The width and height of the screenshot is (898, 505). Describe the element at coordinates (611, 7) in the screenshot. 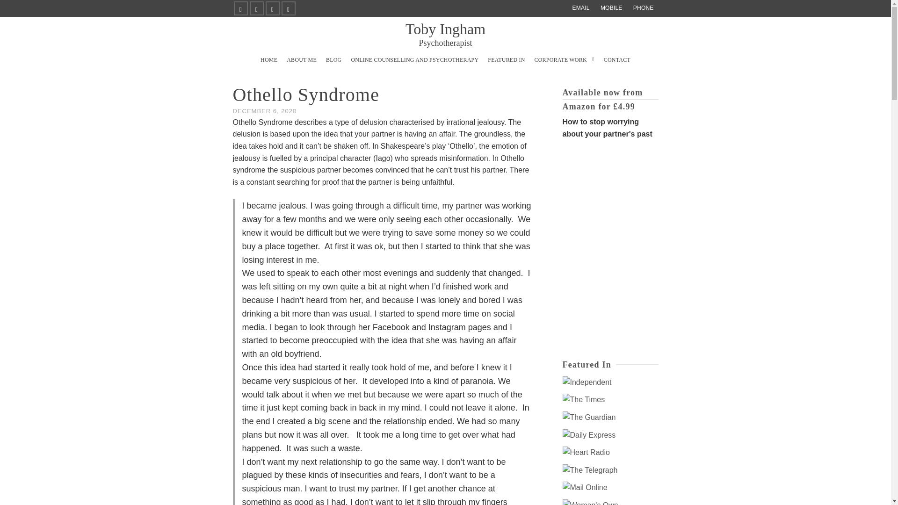

I see `FEATURED IN` at that location.